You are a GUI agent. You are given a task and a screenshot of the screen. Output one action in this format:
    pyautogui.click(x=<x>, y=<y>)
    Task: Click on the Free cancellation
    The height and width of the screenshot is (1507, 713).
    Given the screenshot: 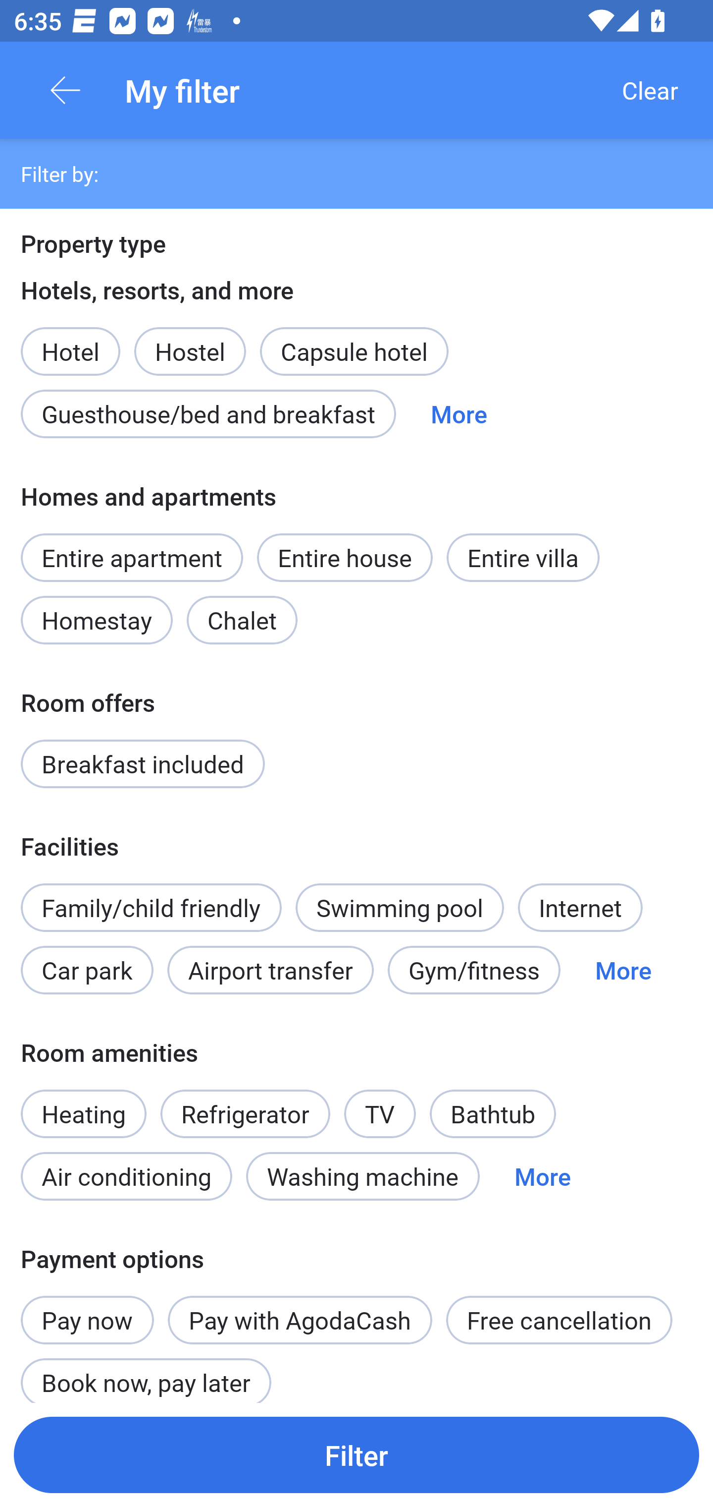 What is the action you would take?
    pyautogui.click(x=559, y=1320)
    